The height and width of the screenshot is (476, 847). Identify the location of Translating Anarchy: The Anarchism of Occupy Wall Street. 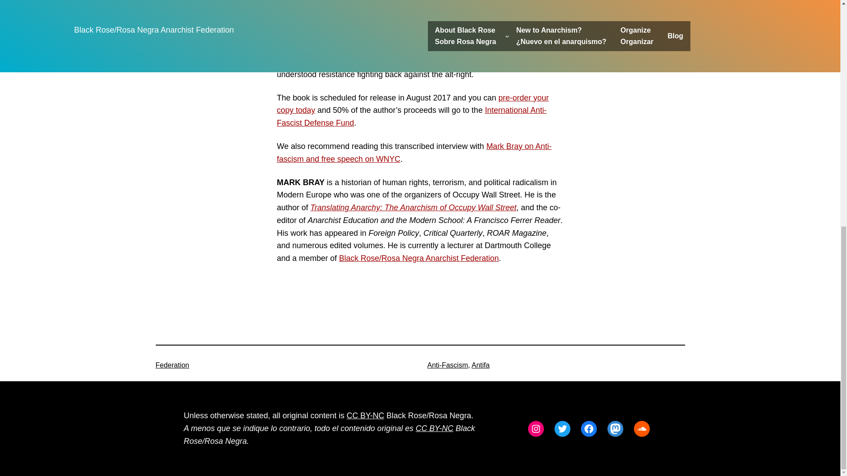
(414, 207).